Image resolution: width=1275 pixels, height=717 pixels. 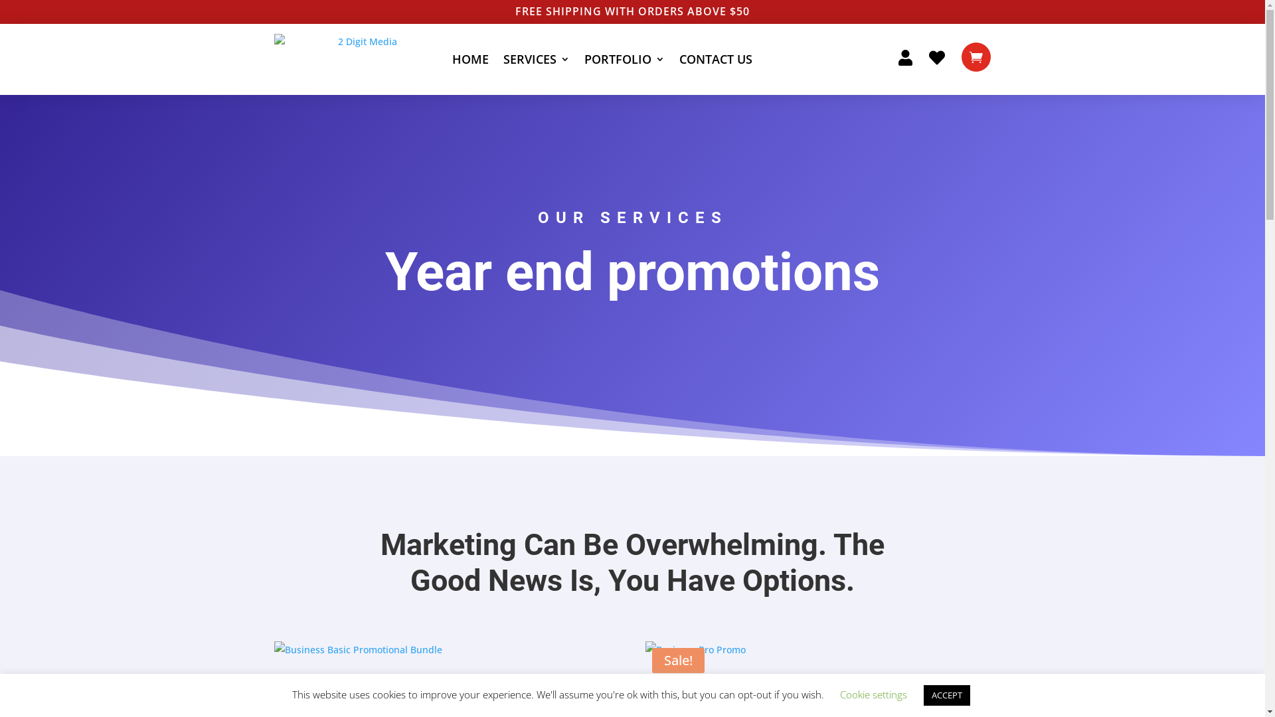 I want to click on PORTFOLIO, so click(x=624, y=60).